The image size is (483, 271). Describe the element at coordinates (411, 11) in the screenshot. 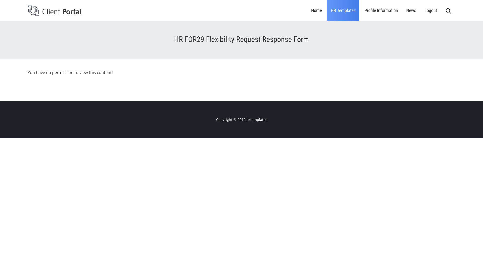

I see `News` at that location.